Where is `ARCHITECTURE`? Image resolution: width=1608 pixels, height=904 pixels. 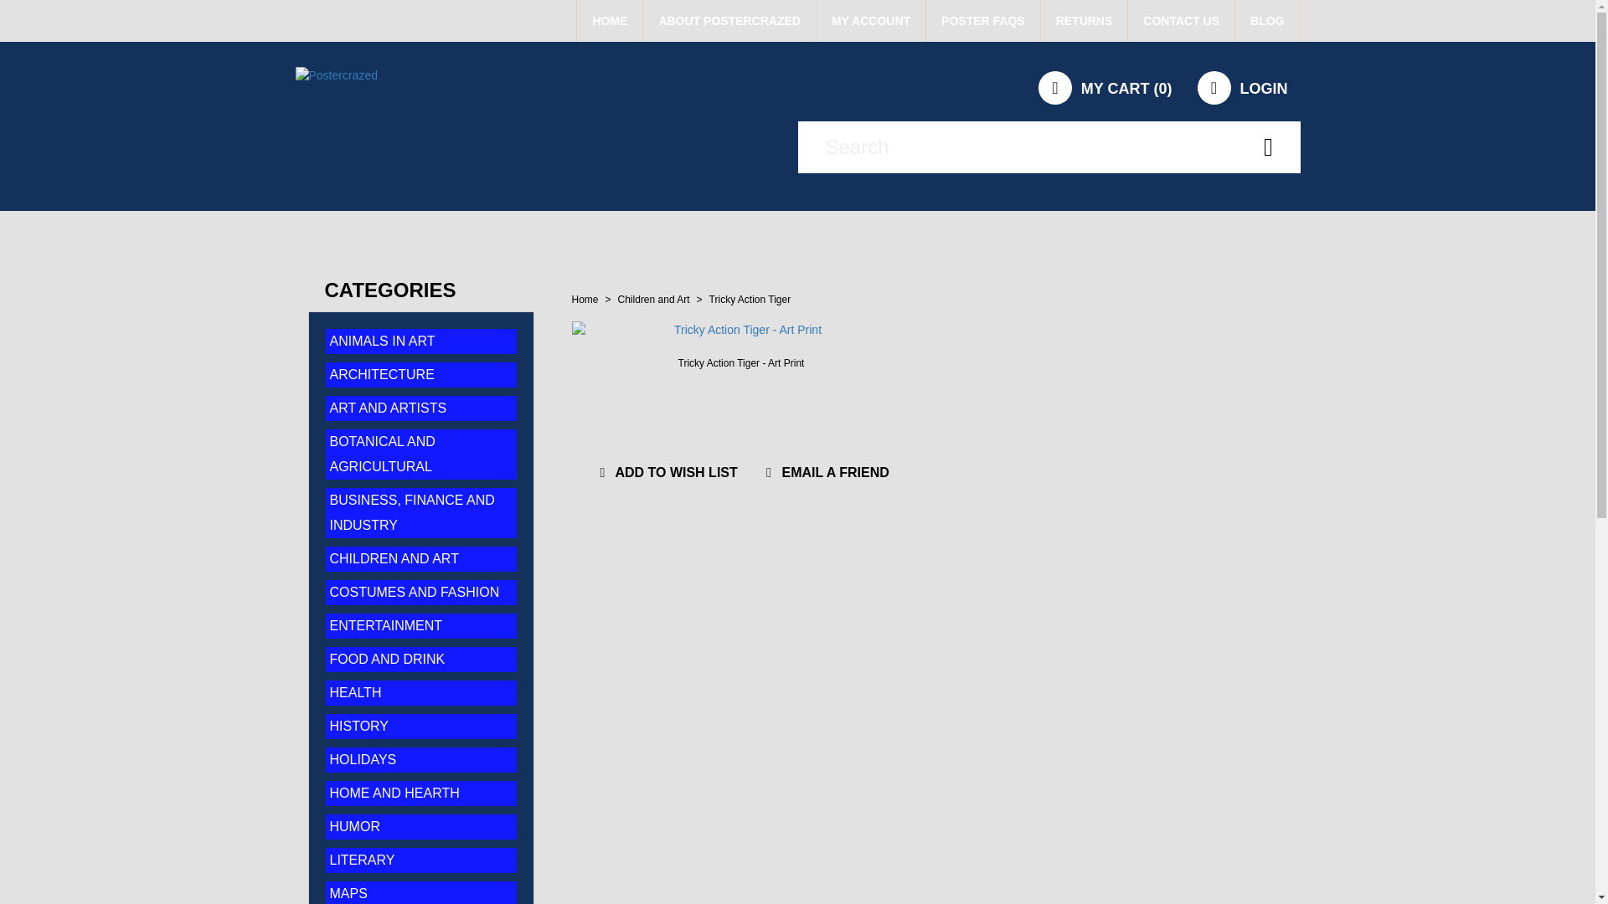 ARCHITECTURE is located at coordinates (382, 373).